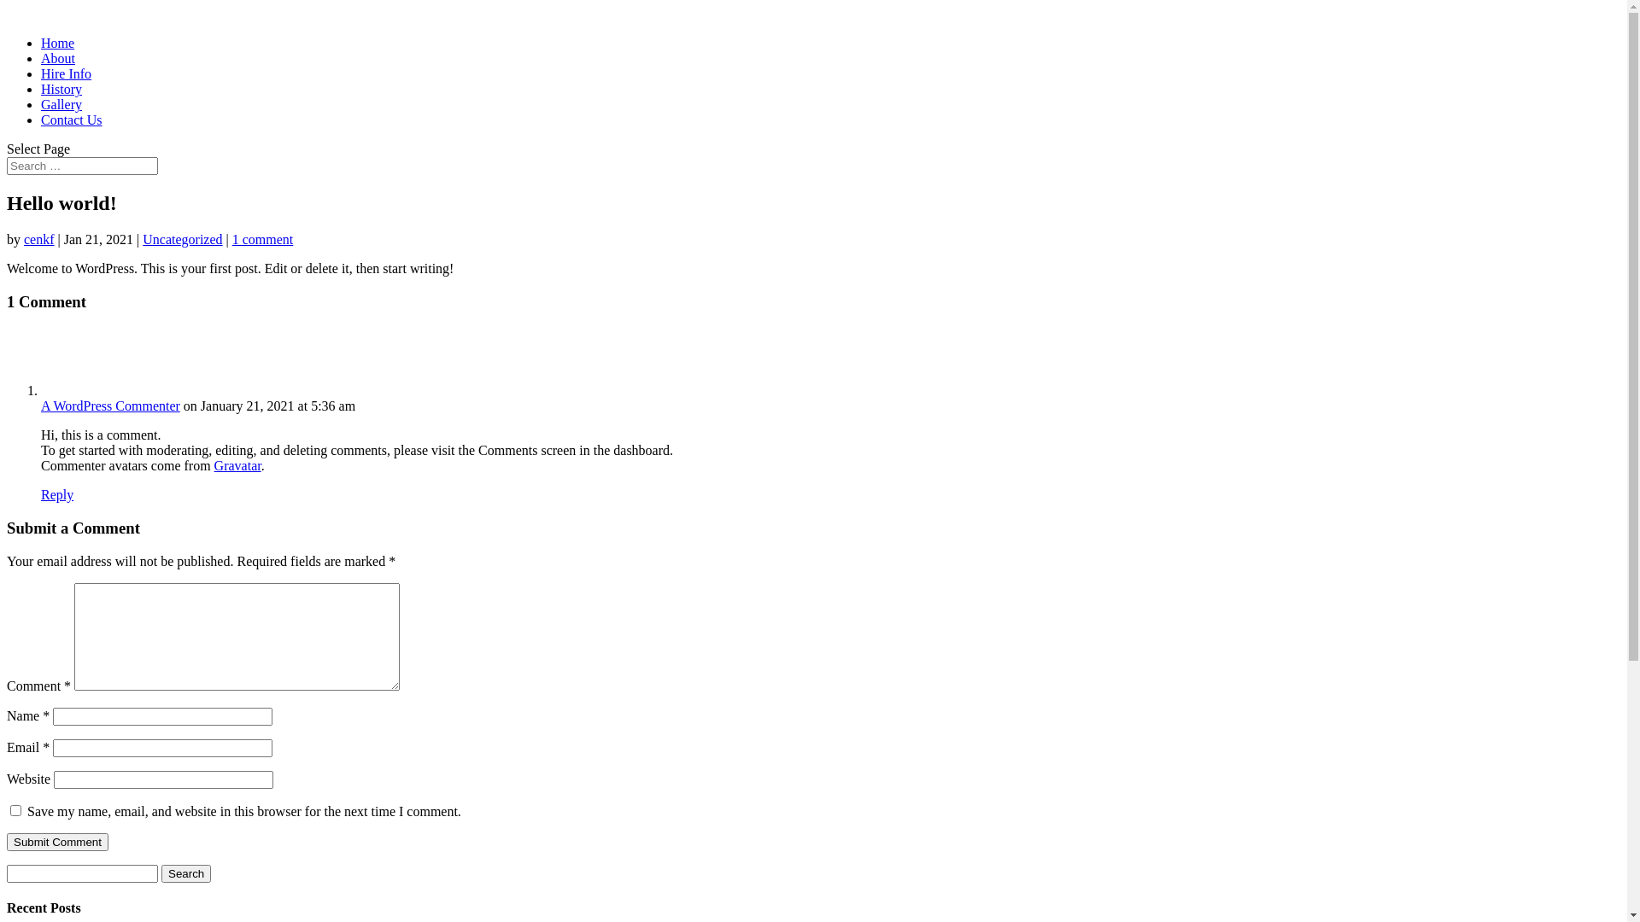  Describe the element at coordinates (39, 239) in the screenshot. I see `cenkf` at that location.